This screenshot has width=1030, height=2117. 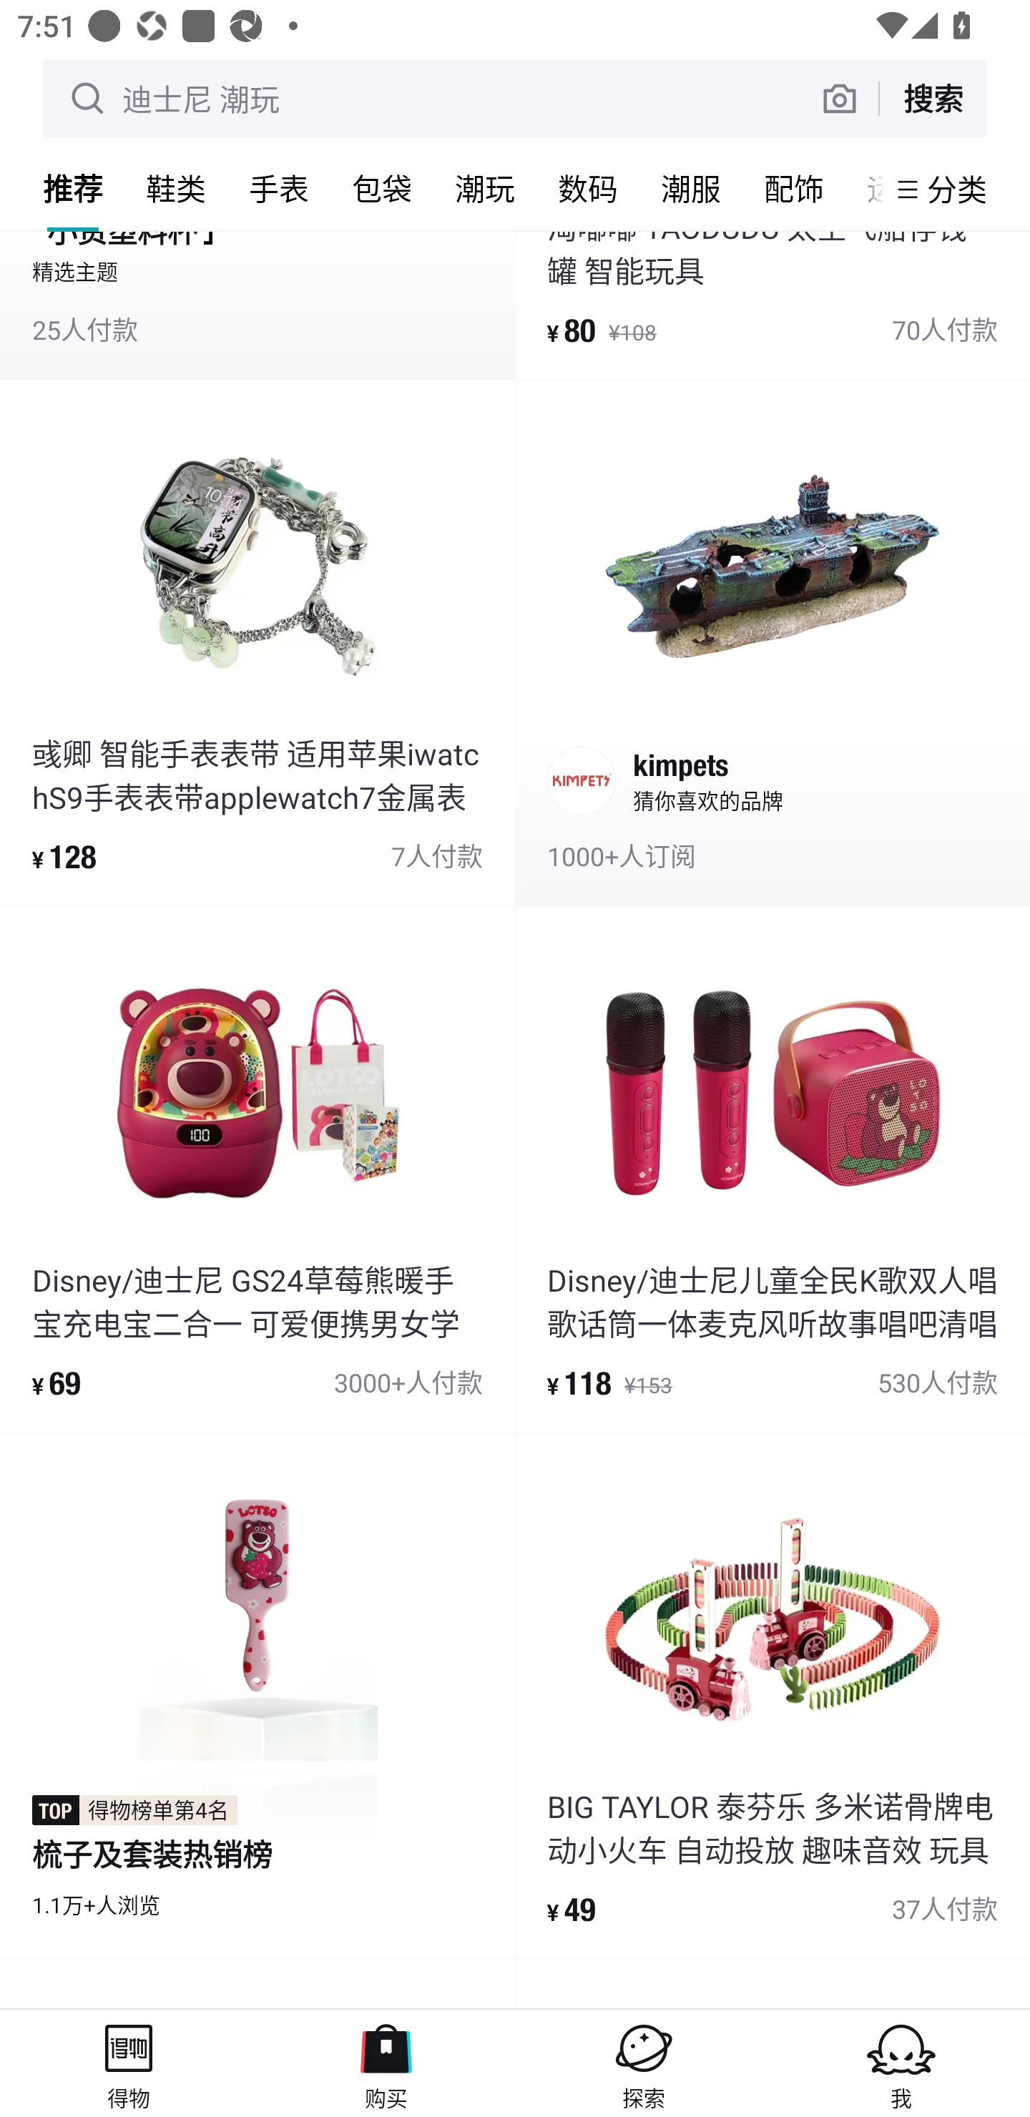 What do you see at coordinates (588, 188) in the screenshot?
I see `数码` at bounding box center [588, 188].